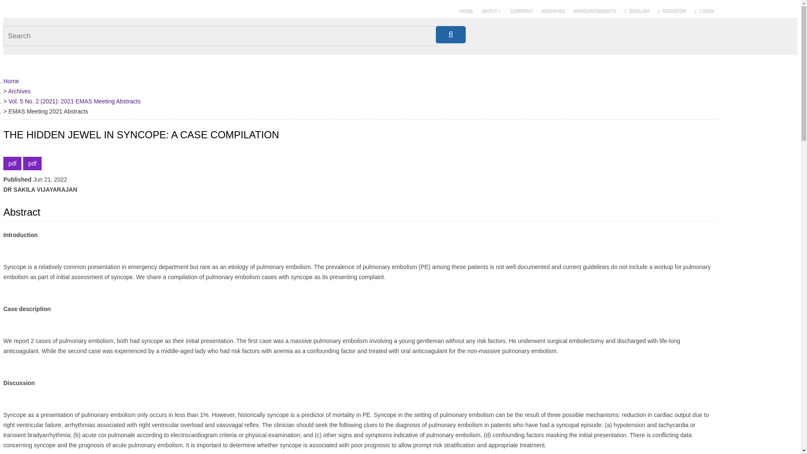 The image size is (807, 454). I want to click on Archives, so click(19, 91).